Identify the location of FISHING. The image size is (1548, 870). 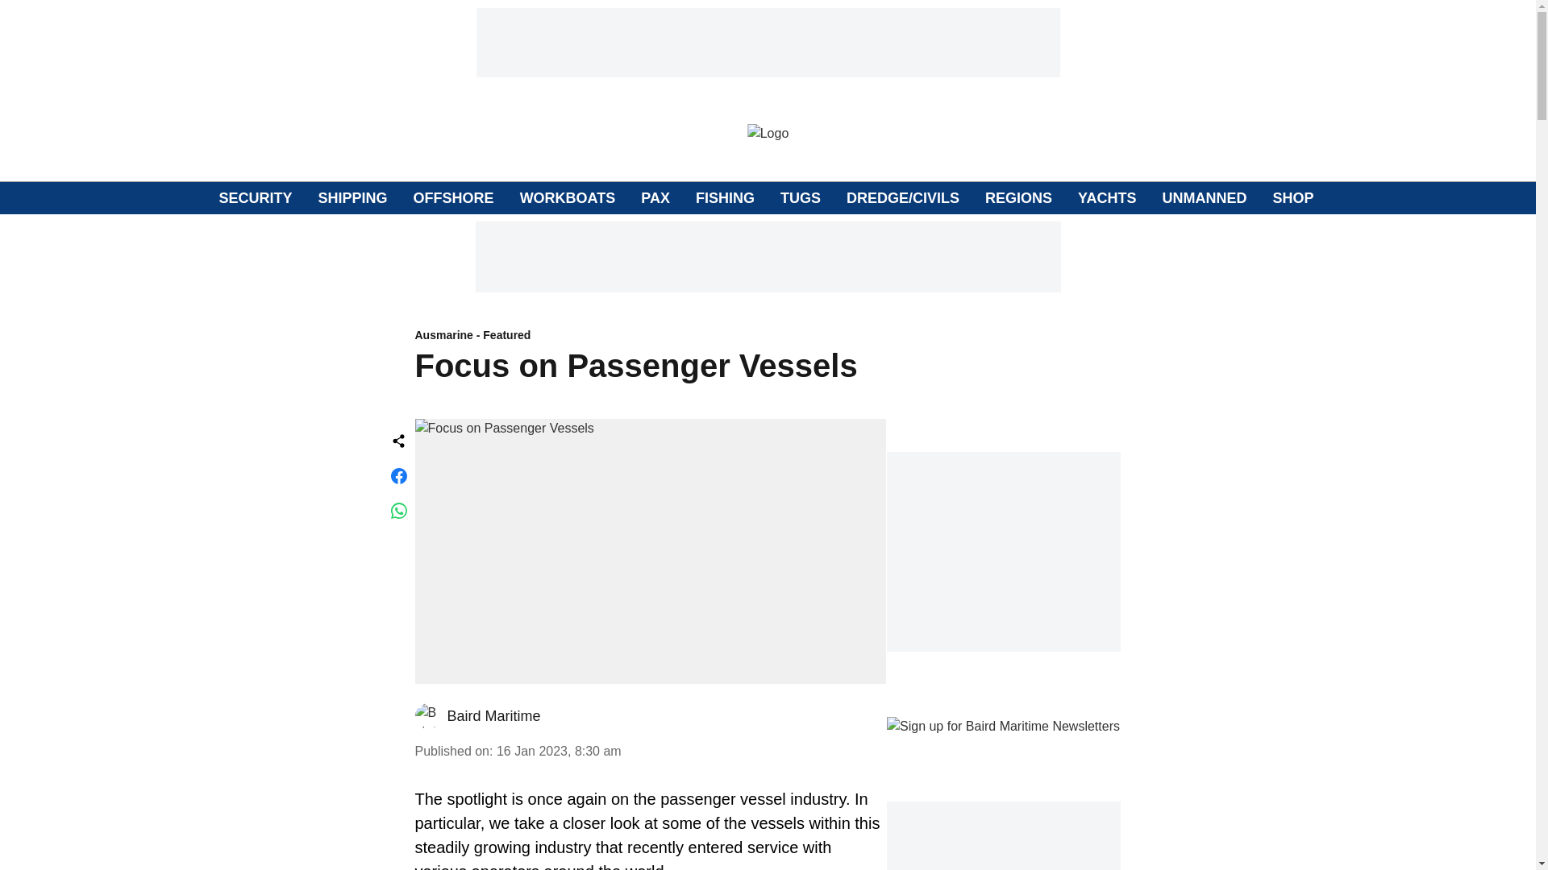
(725, 198).